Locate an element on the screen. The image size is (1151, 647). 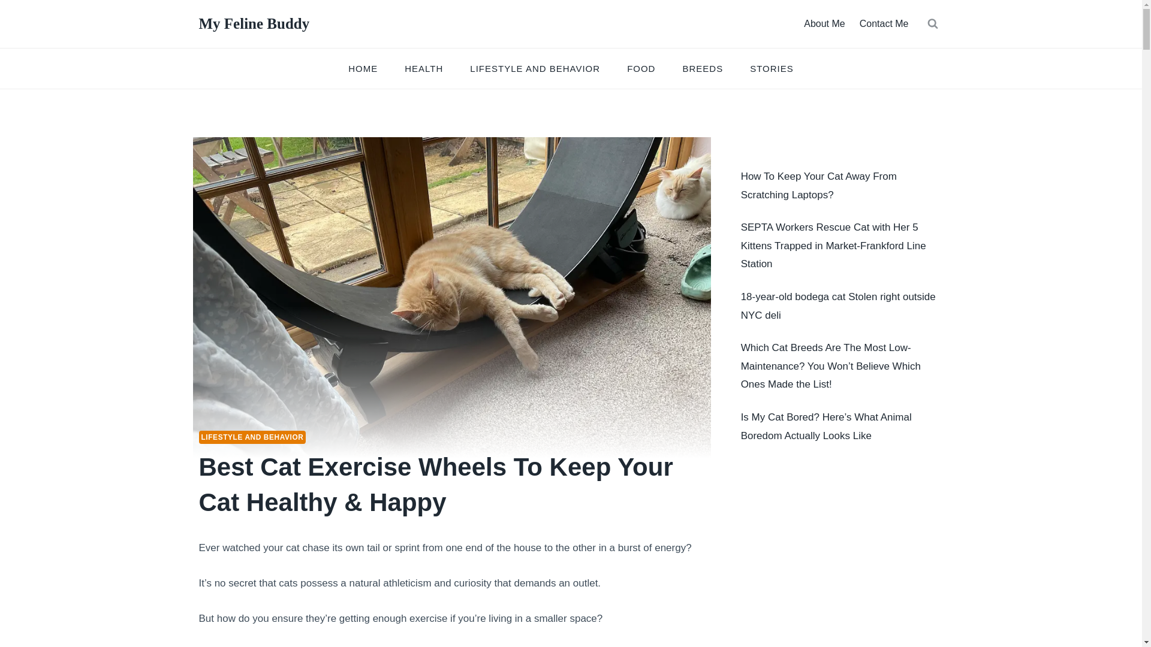
STORIES is located at coordinates (772, 68).